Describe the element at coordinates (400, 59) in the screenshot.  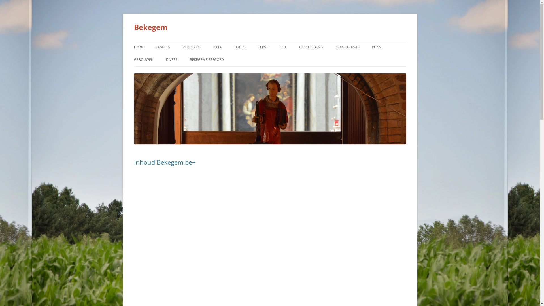
I see `DECOSTER CHARLES` at that location.